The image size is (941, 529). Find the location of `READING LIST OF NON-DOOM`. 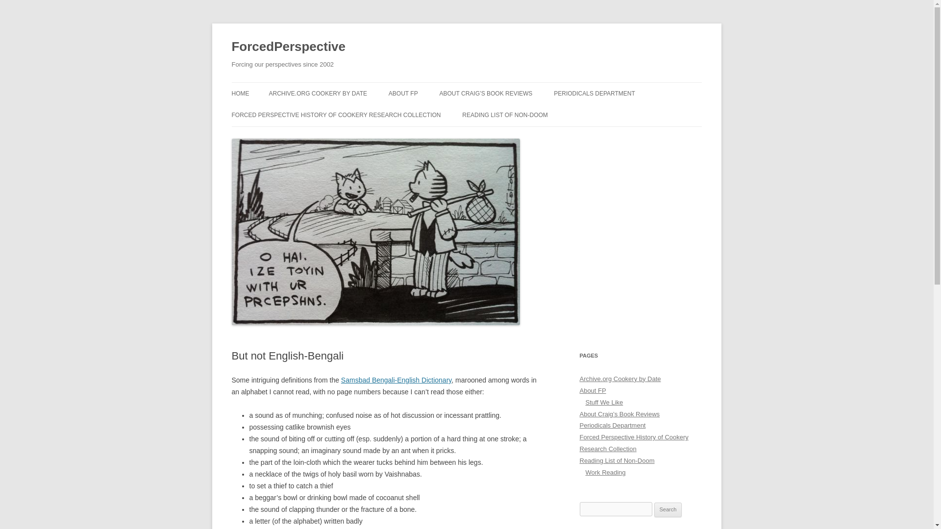

READING LIST OF NON-DOOM is located at coordinates (505, 115).